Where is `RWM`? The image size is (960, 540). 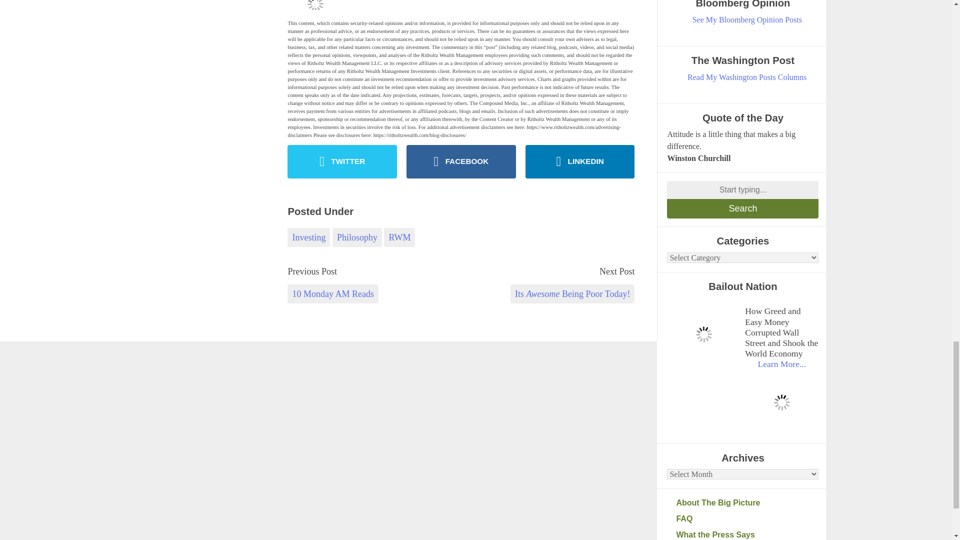 RWM is located at coordinates (399, 237).